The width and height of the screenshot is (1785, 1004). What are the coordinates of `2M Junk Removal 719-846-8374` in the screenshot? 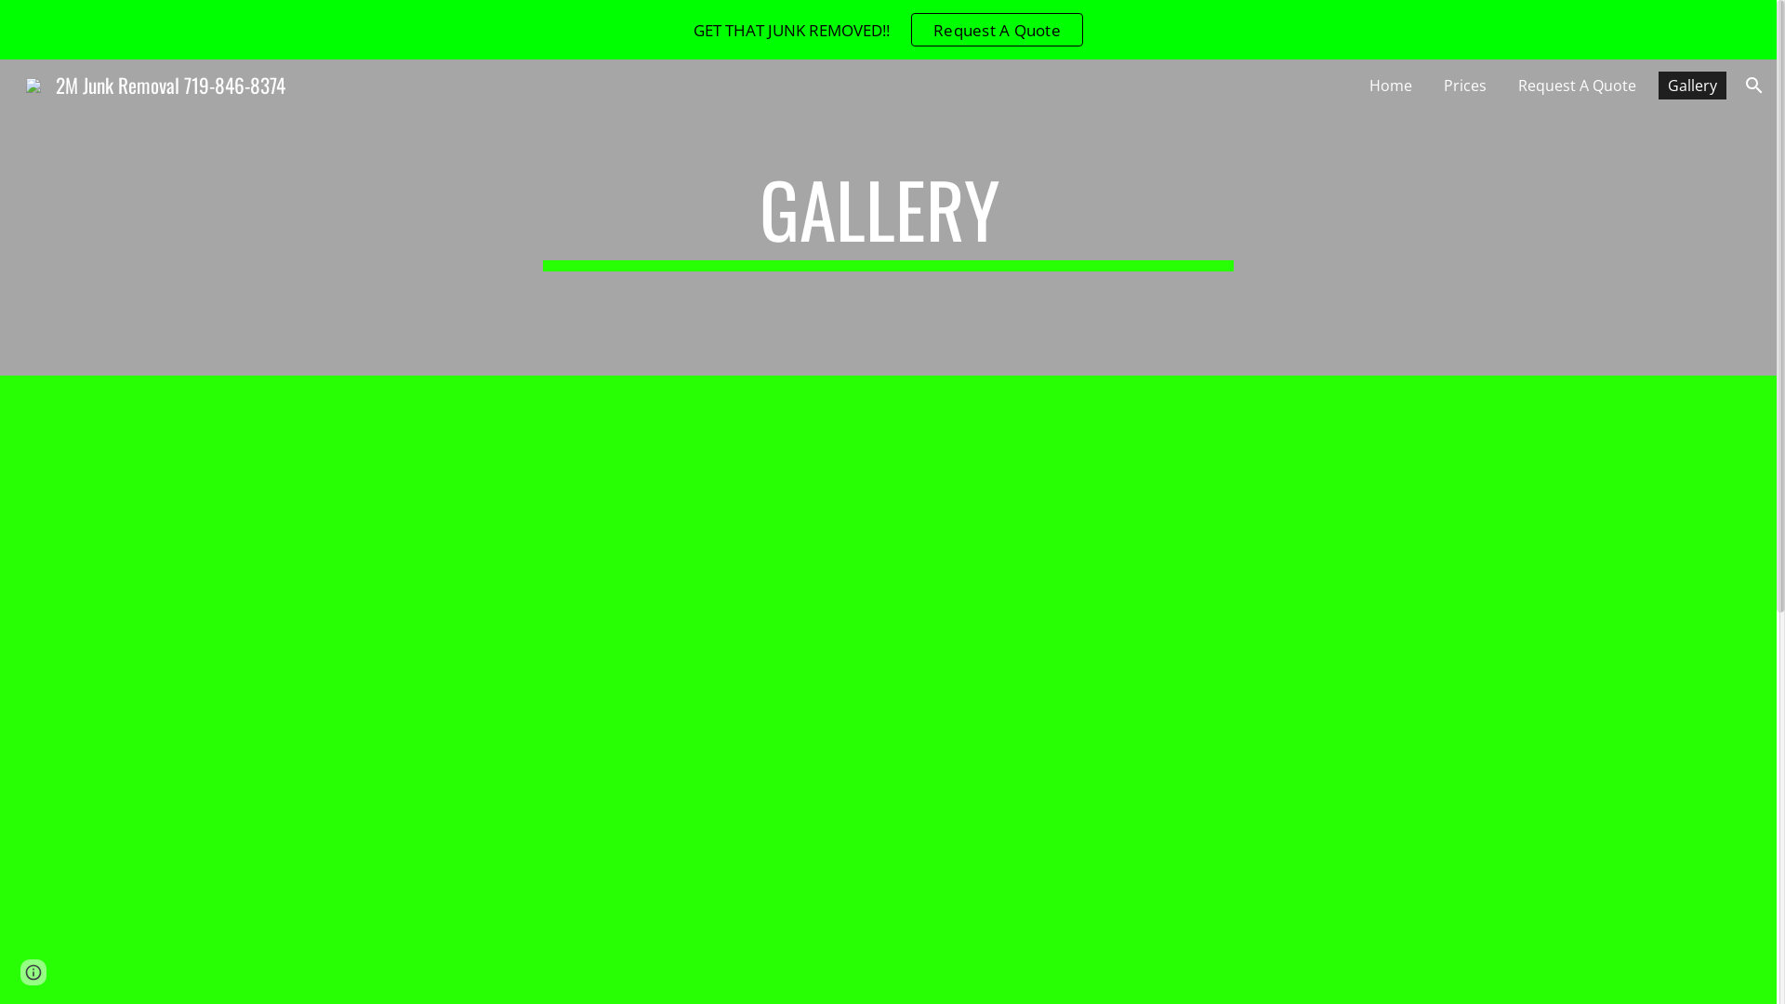 It's located at (156, 82).